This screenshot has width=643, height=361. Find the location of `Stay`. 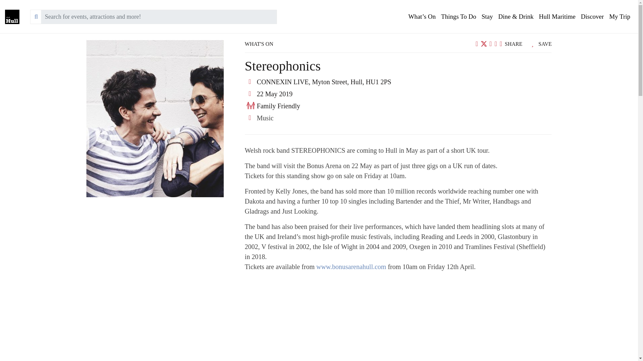

Stay is located at coordinates (487, 17).